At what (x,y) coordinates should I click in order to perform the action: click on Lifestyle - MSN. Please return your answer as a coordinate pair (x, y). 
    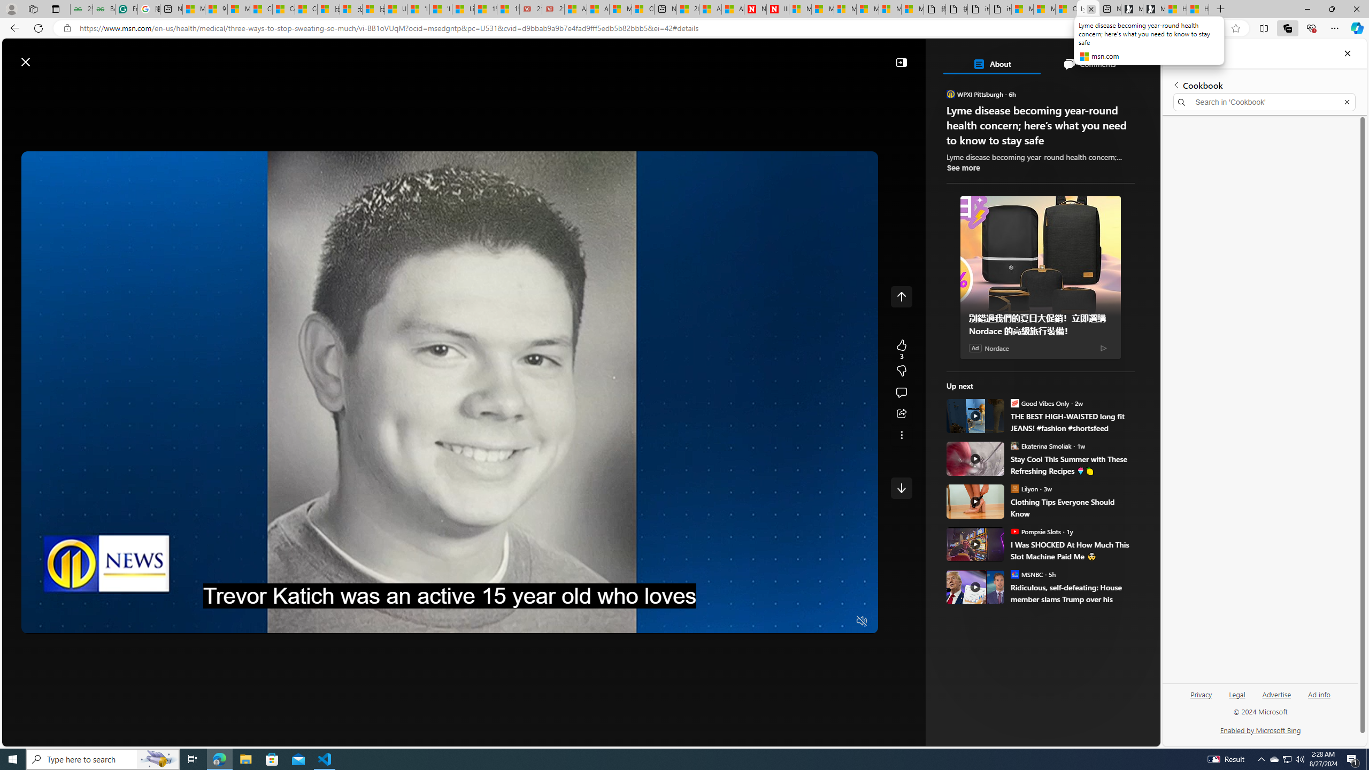
    Looking at the image, I should click on (463, 9).